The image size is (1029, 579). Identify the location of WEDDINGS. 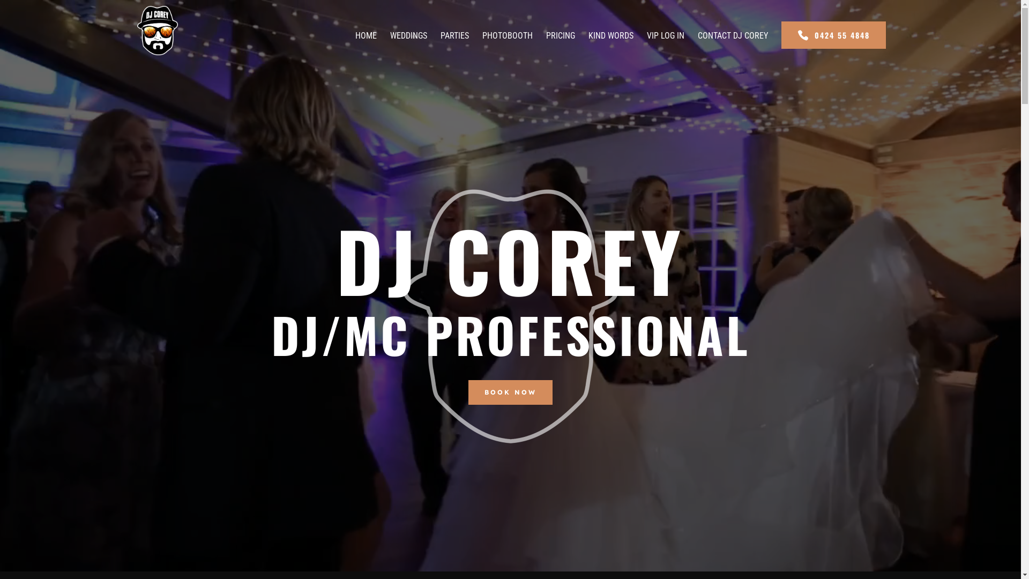
(408, 47).